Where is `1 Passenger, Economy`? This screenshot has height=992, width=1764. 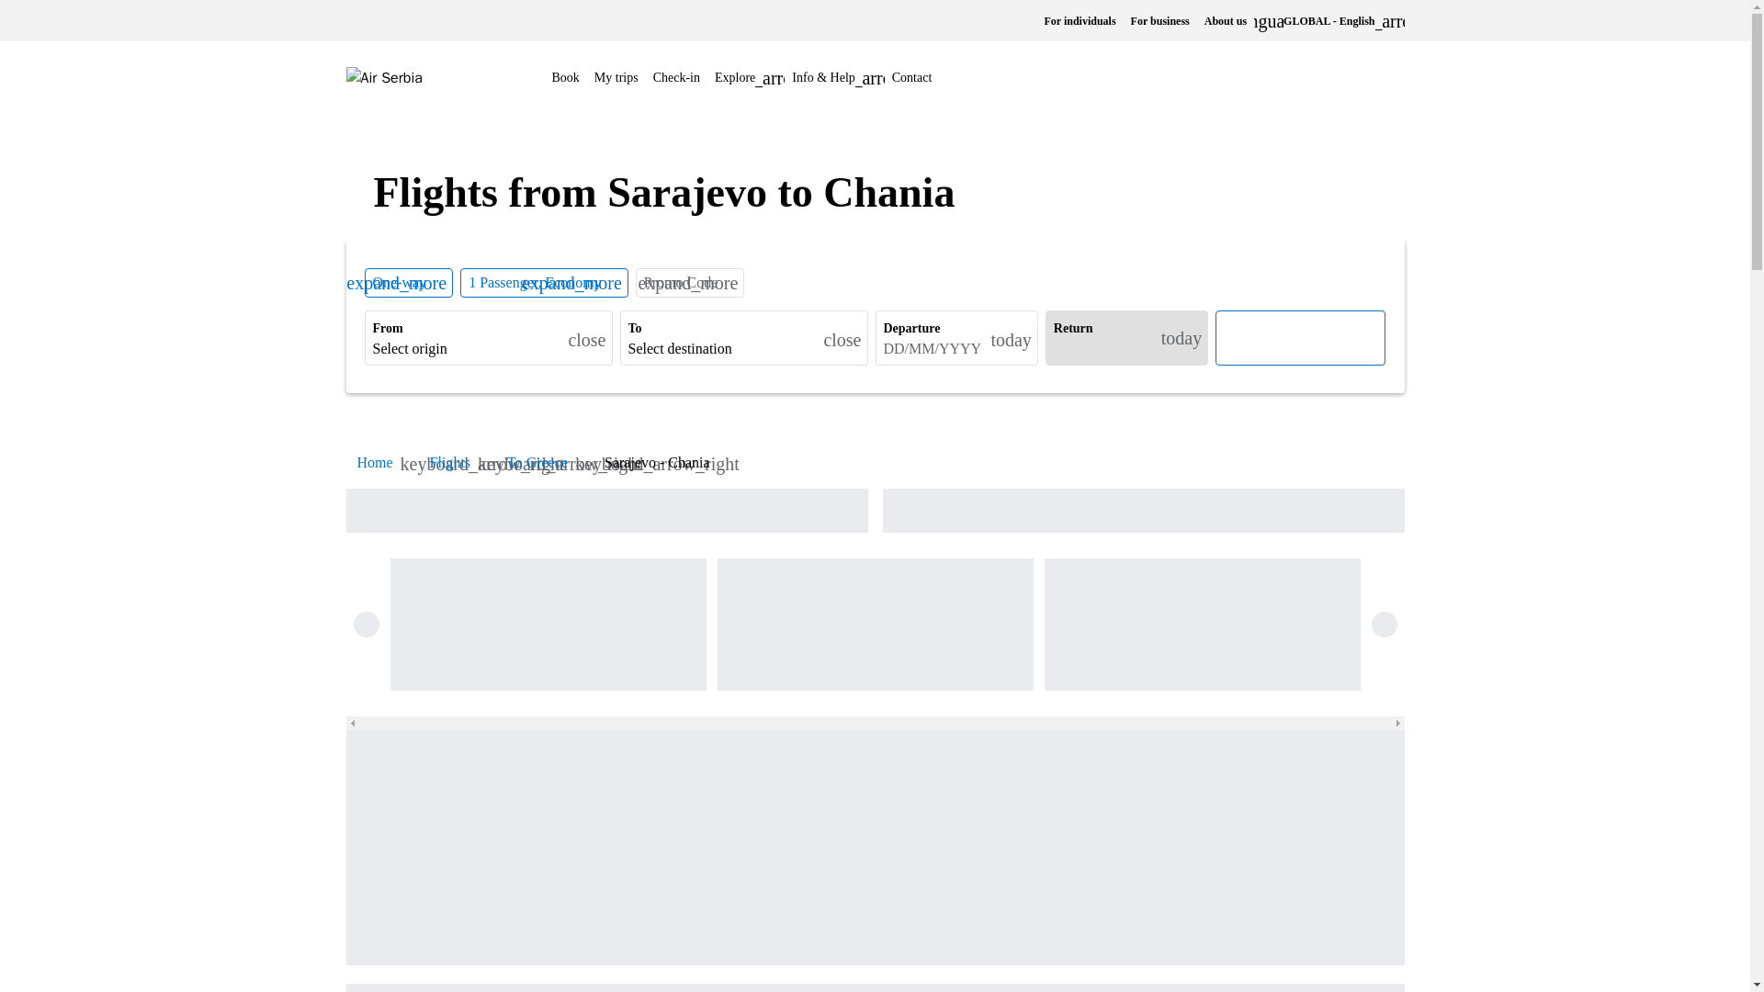
1 Passenger, Economy is located at coordinates (535, 282).